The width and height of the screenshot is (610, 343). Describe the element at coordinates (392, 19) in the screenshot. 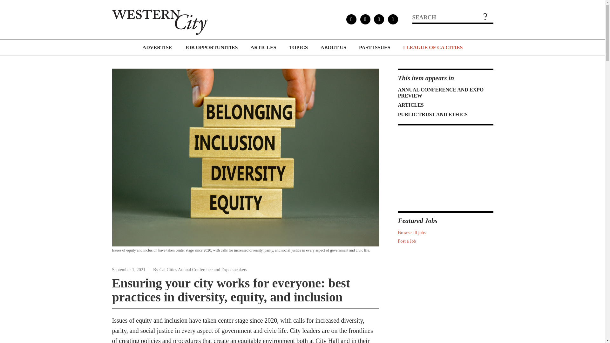

I see `Facebook` at that location.